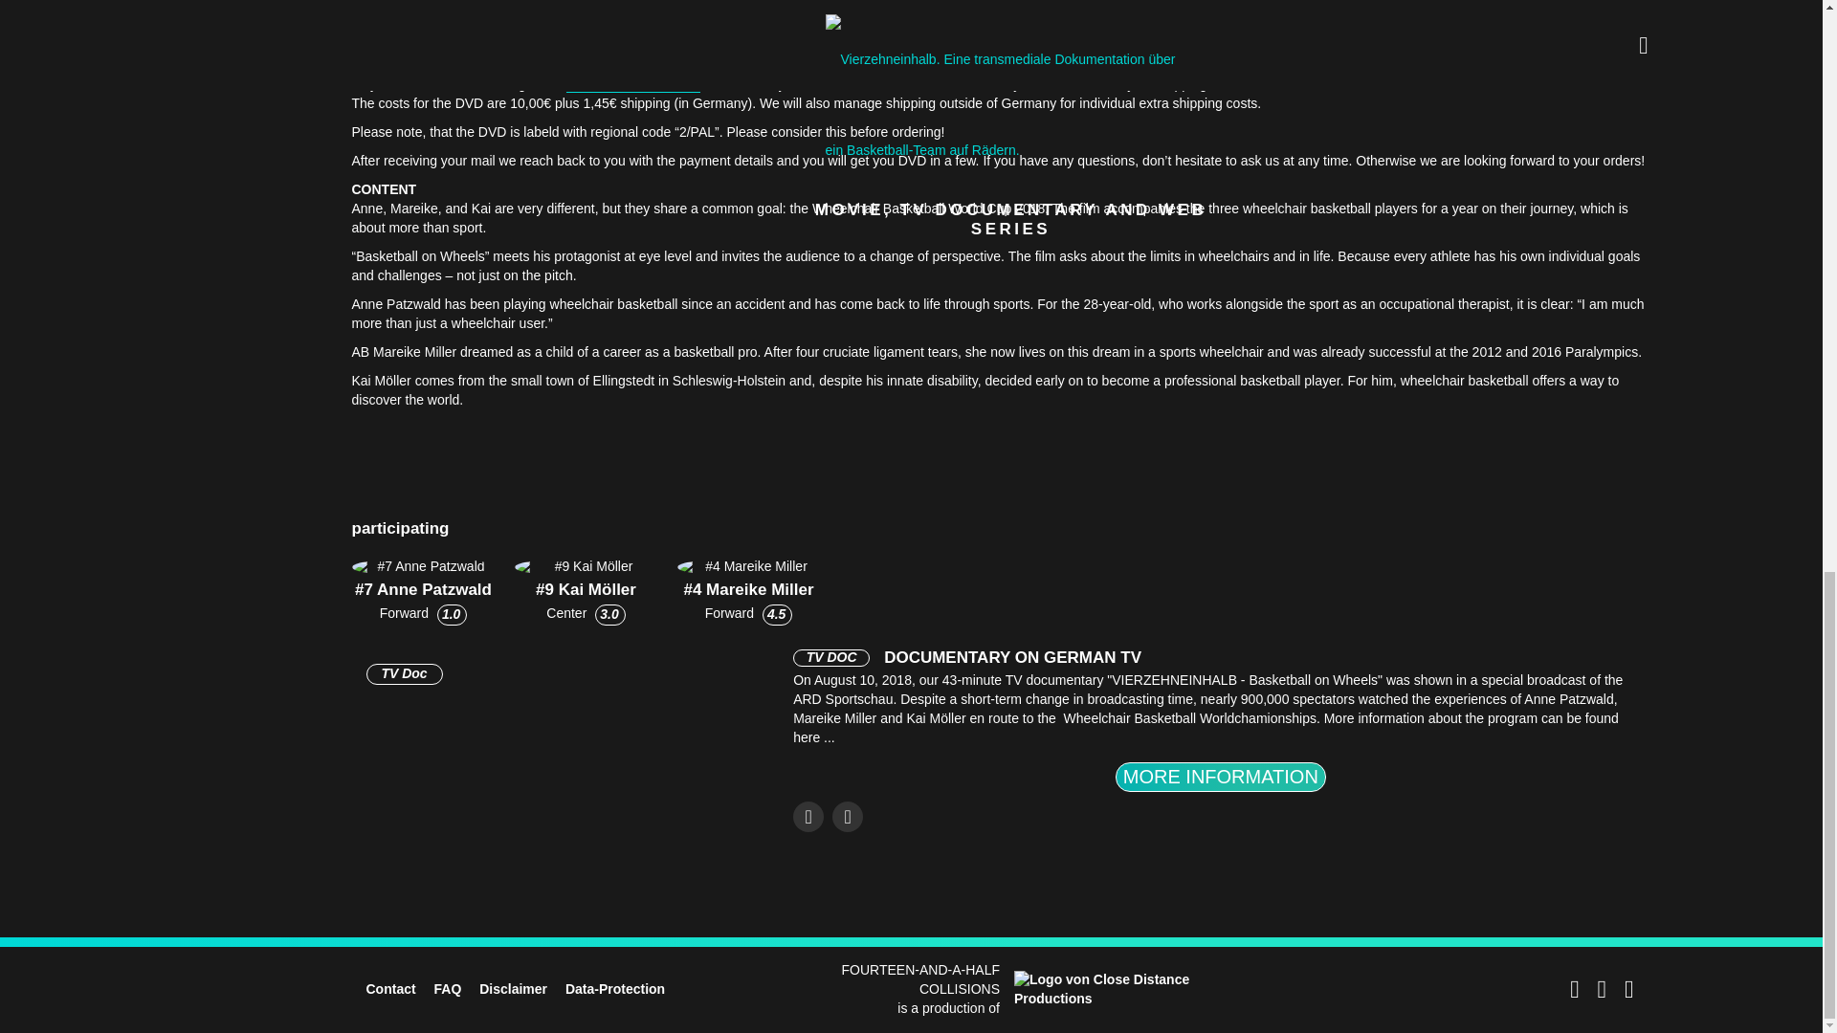 Image resolution: width=1837 pixels, height=1033 pixels. I want to click on Disclaimer, so click(513, 989).